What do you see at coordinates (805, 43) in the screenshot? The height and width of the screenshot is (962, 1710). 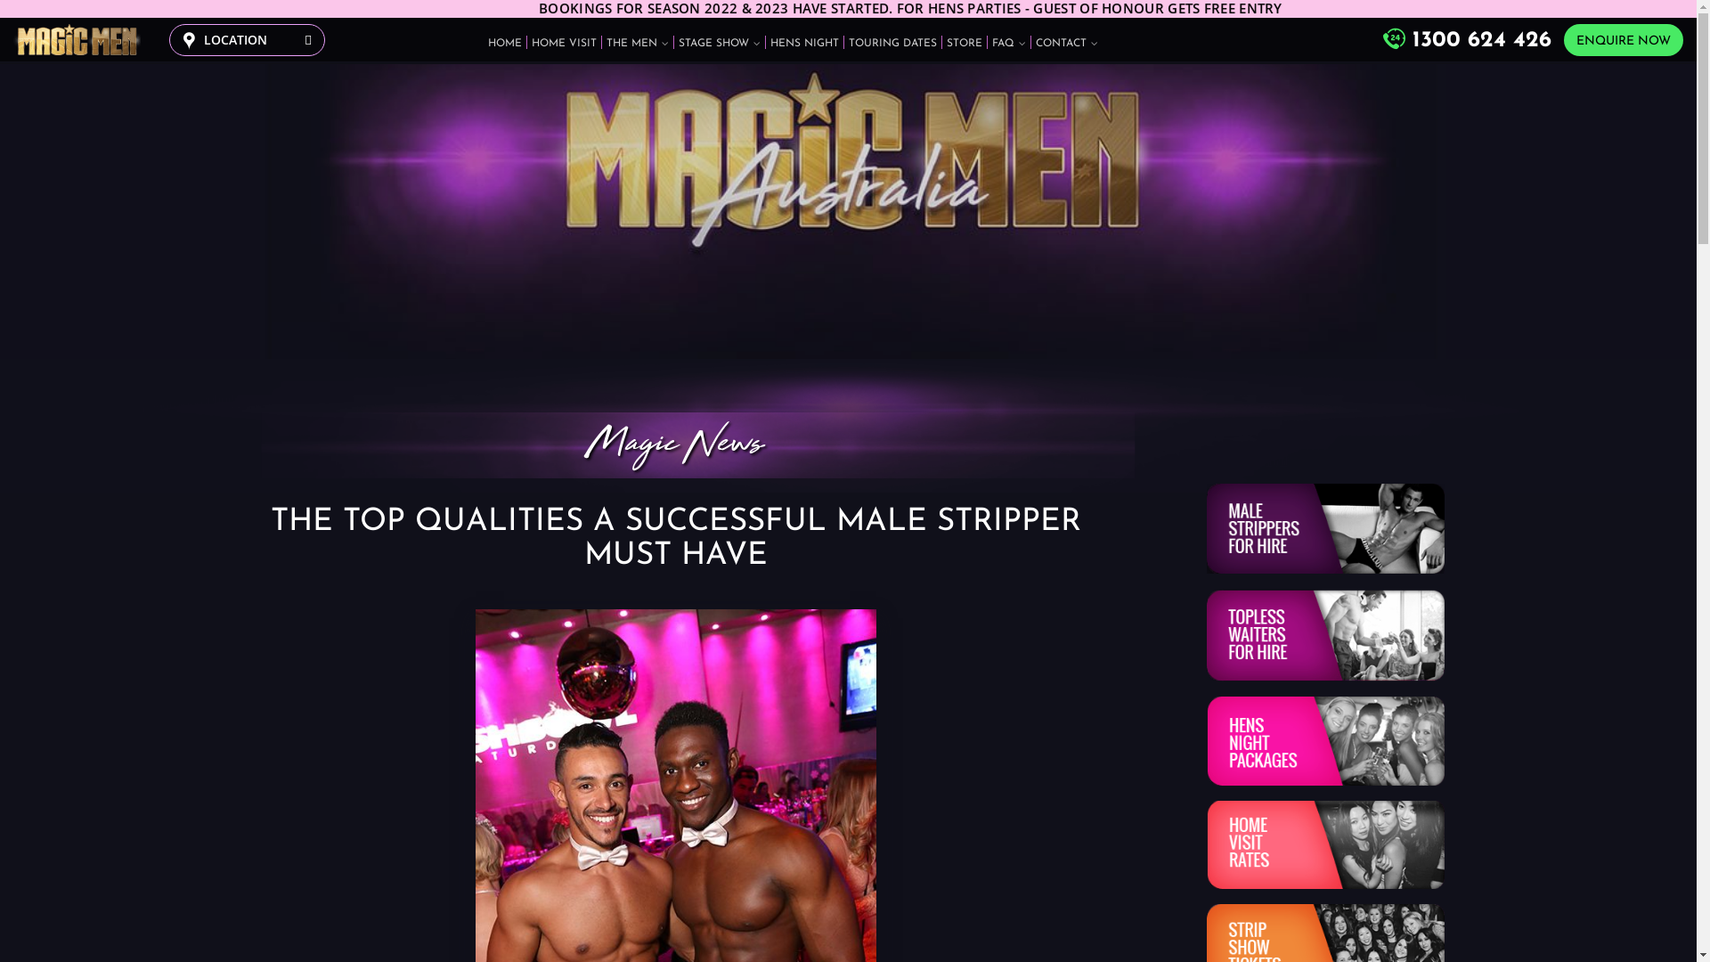 I see `HENS NIGHT` at bounding box center [805, 43].